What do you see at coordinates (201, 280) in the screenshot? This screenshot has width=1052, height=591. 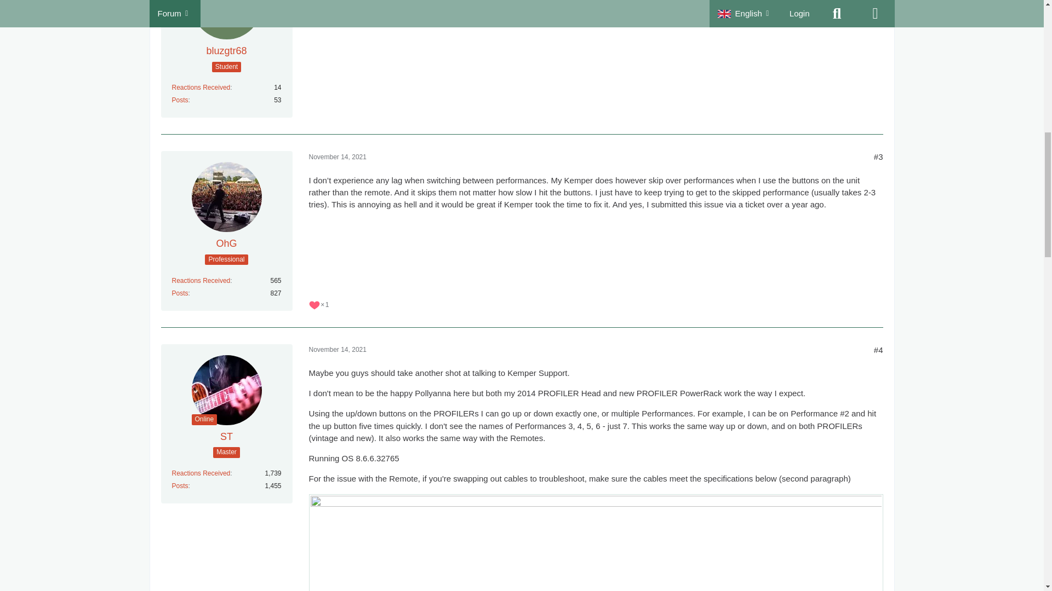 I see `Reactions Received` at bounding box center [201, 280].